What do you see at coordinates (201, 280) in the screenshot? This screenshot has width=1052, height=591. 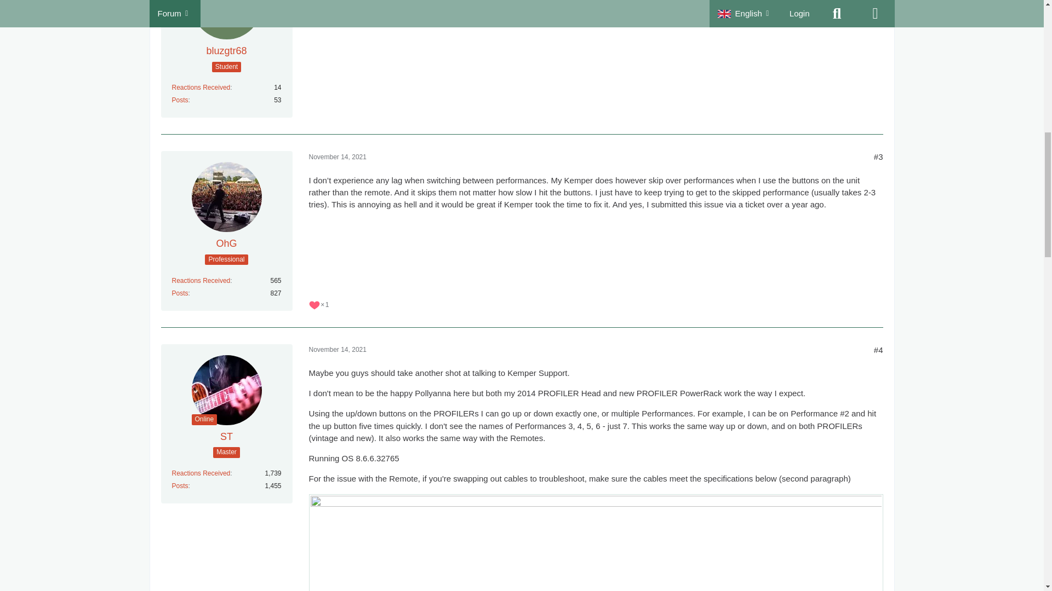 I see `Reactions Received` at bounding box center [201, 280].